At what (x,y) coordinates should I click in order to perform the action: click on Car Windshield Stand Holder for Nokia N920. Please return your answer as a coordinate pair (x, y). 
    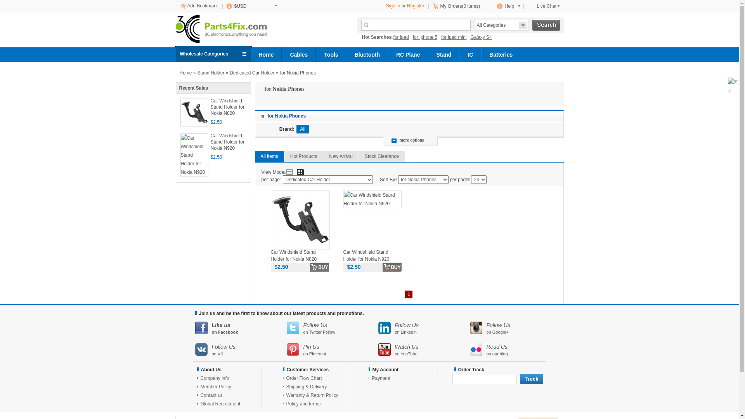
    Looking at the image, I should click on (372, 220).